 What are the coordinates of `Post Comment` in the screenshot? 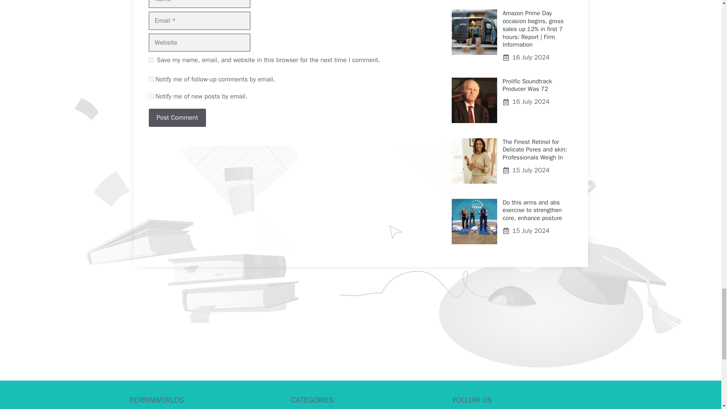 It's located at (177, 117).